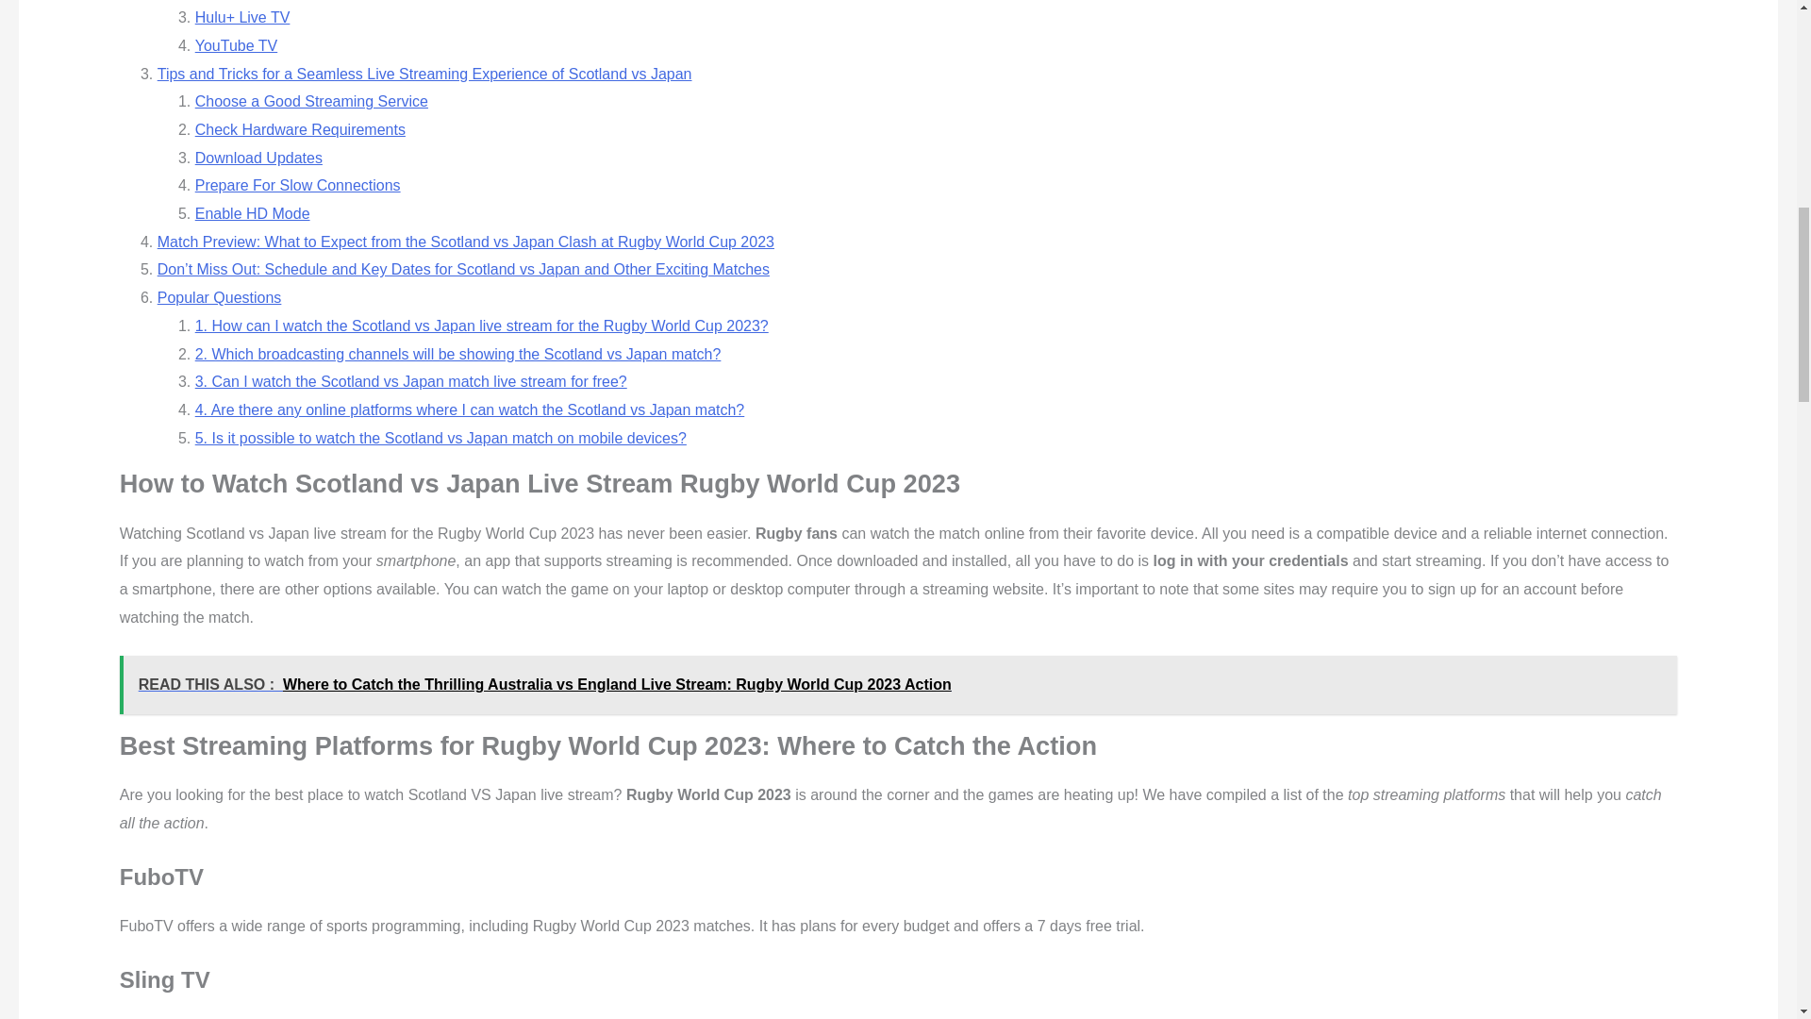  What do you see at coordinates (258, 158) in the screenshot?
I see `Download Updates` at bounding box center [258, 158].